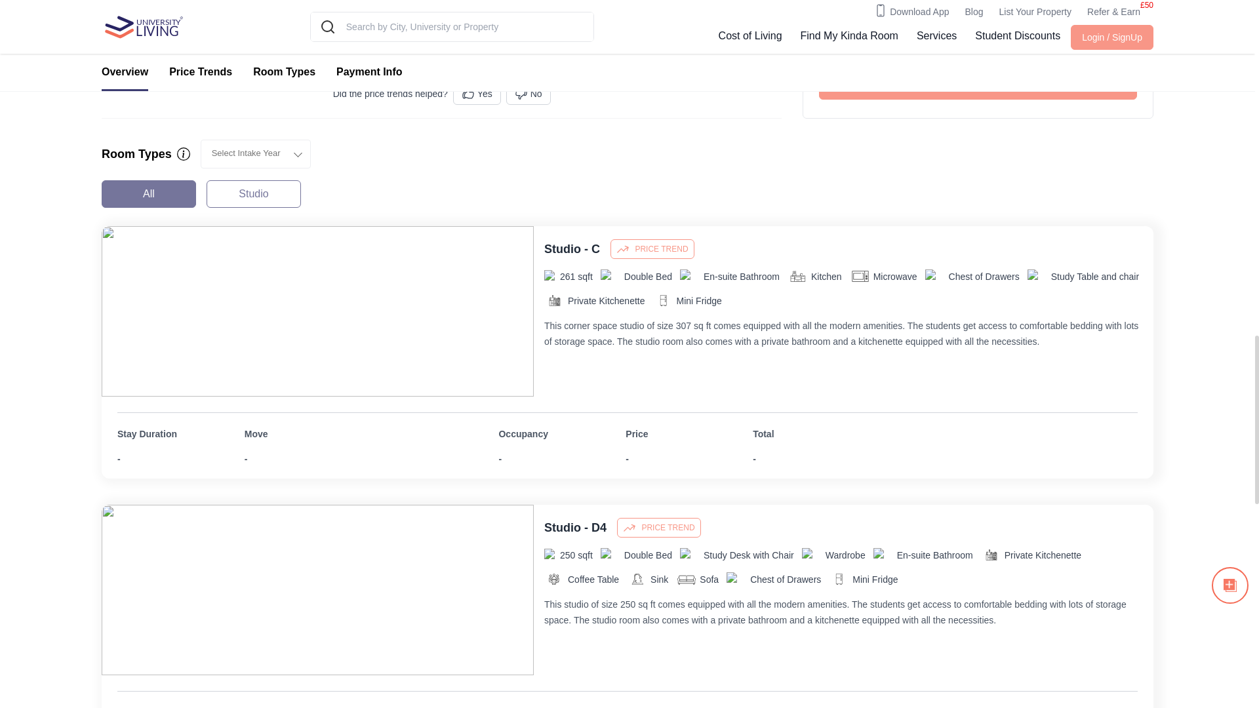 Image resolution: width=1259 pixels, height=708 pixels. What do you see at coordinates (658, 527) in the screenshot?
I see `PRICE TREND` at bounding box center [658, 527].